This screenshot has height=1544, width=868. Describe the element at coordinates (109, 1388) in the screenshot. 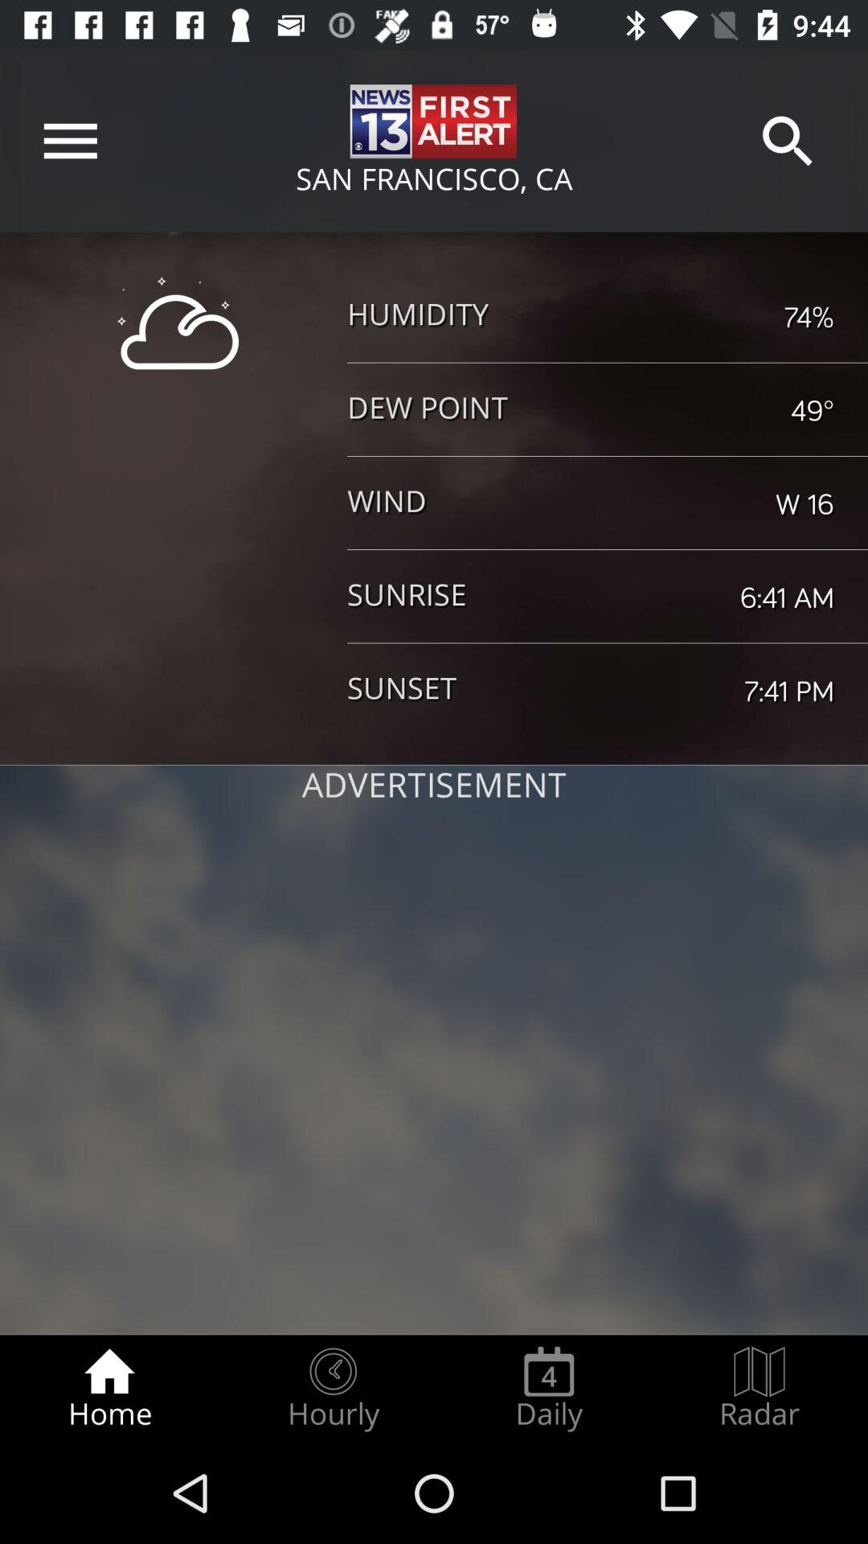

I see `choose the icon to the left of the hourly` at that location.